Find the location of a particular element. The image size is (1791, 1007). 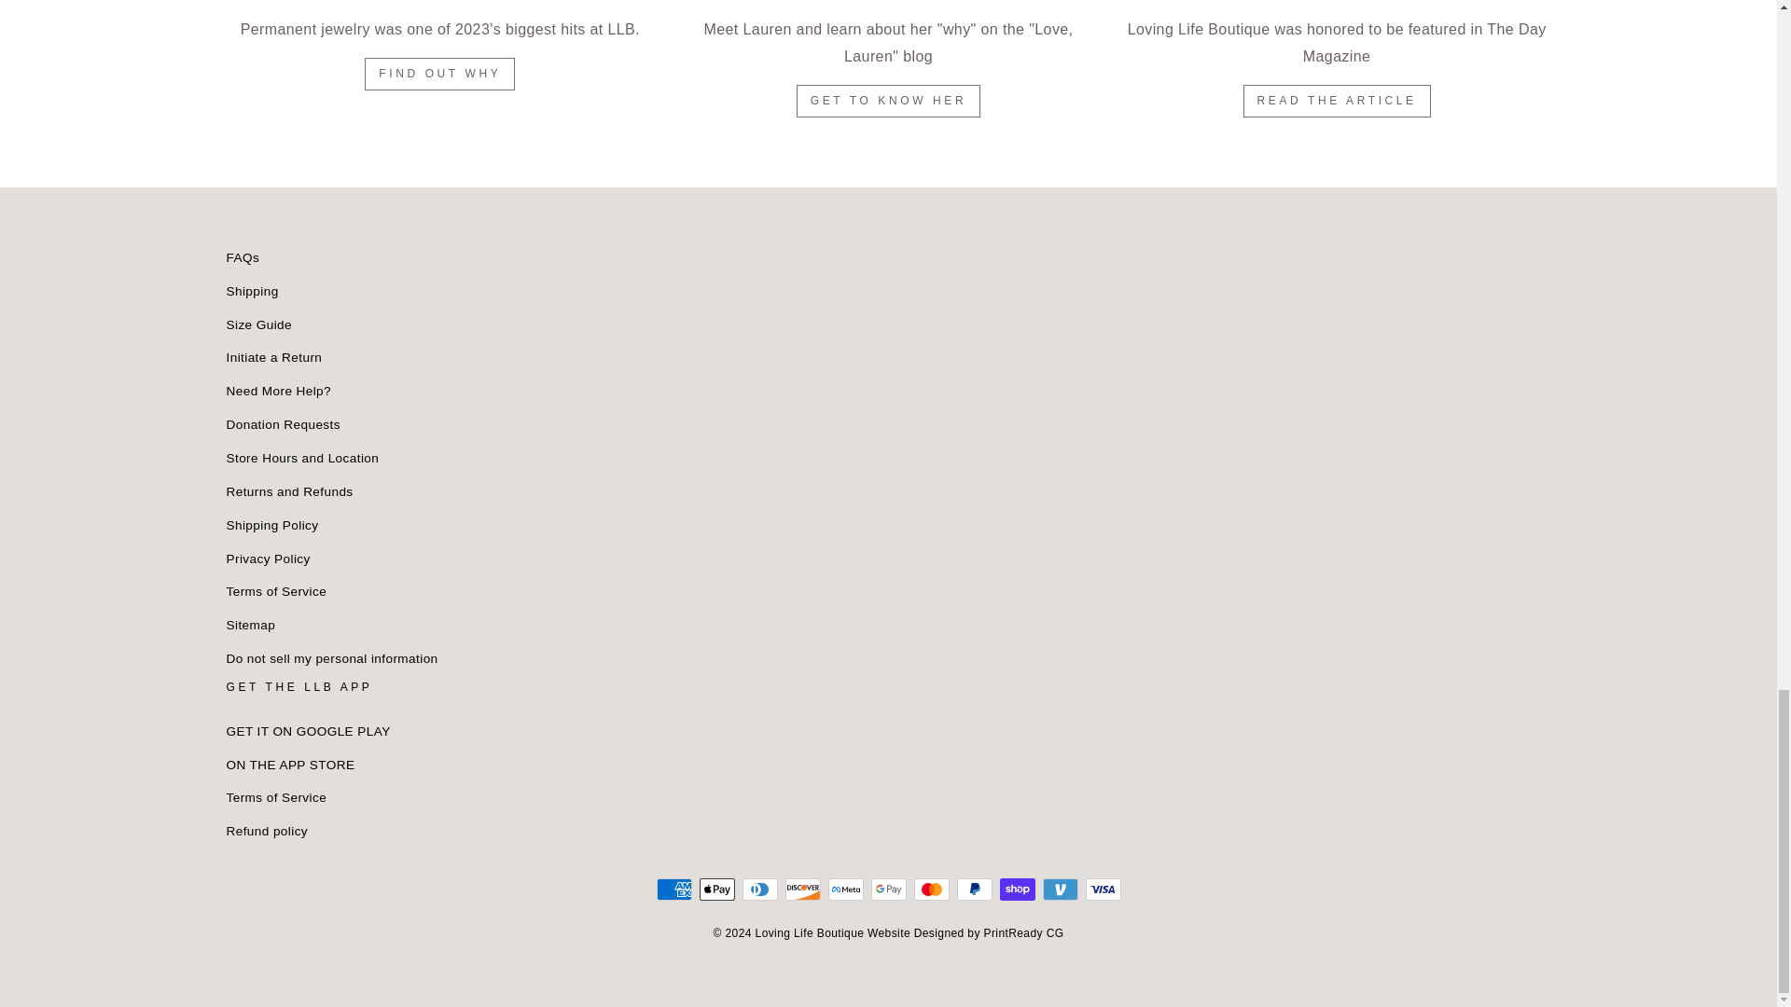

American Express is located at coordinates (673, 889).